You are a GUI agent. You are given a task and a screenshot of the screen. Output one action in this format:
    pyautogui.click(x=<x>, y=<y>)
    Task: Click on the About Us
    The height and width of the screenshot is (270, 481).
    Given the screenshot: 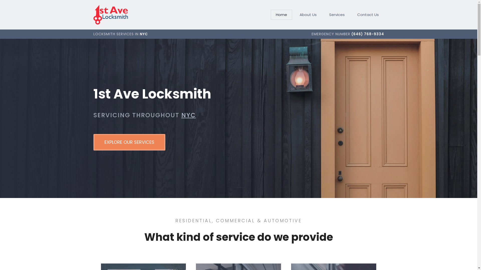 What is the action you would take?
    pyautogui.click(x=308, y=14)
    